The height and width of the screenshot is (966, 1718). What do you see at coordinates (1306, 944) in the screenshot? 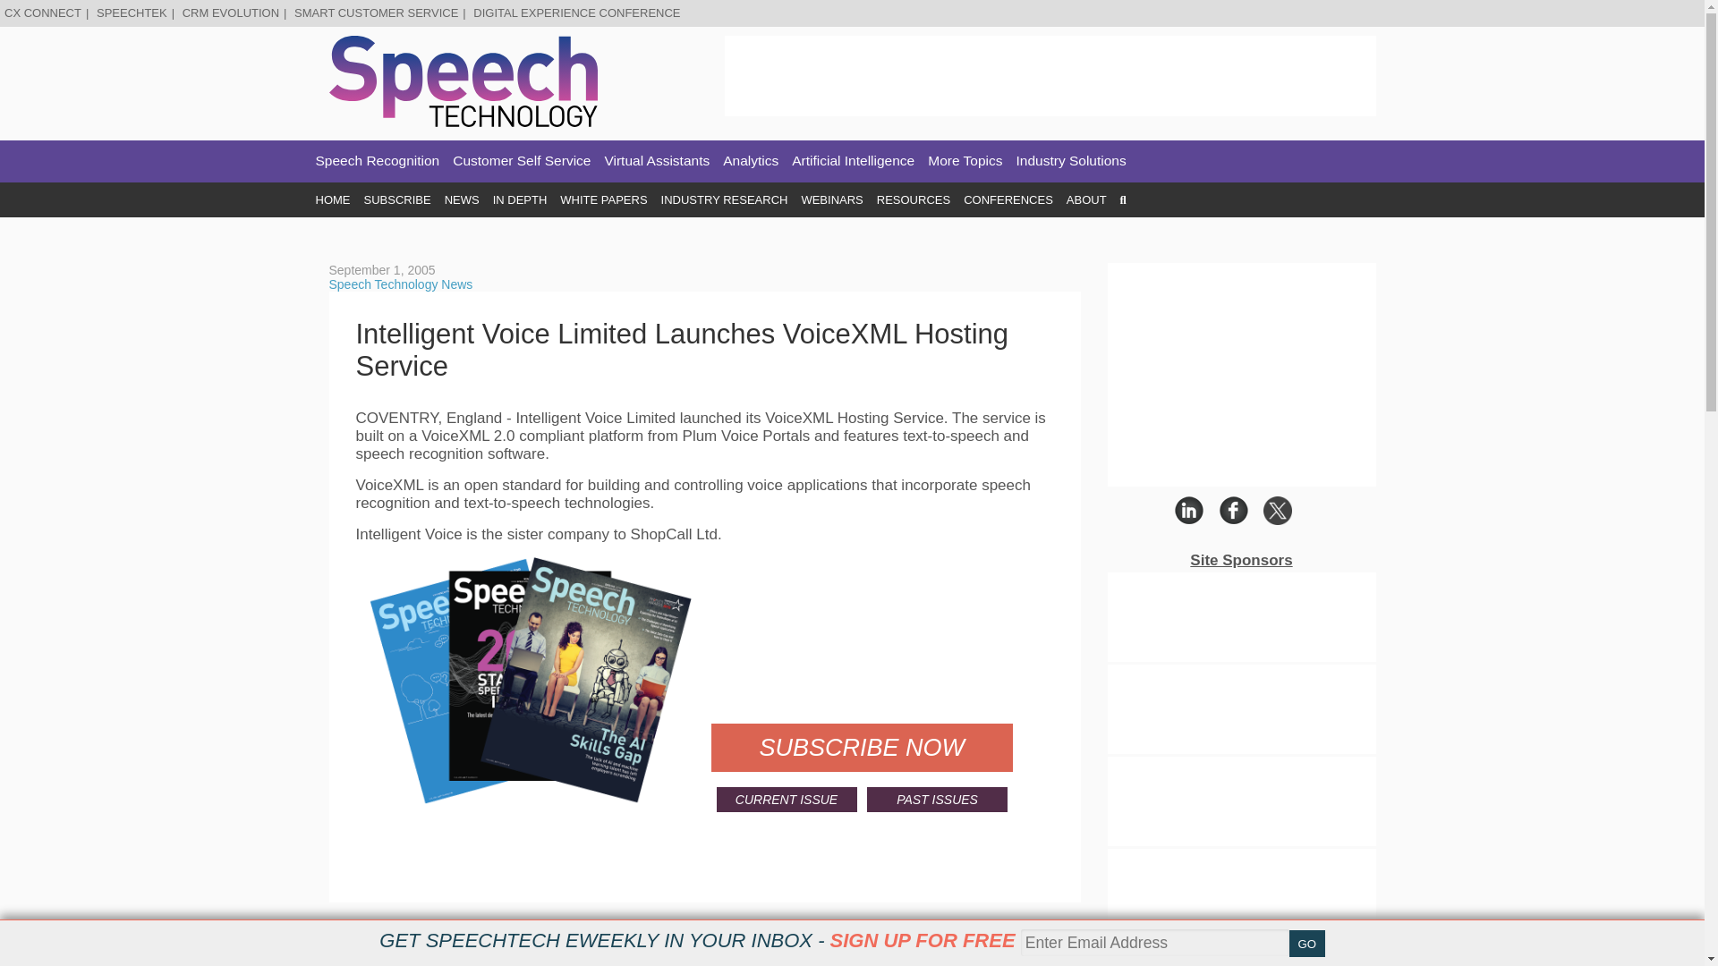
I see `GO` at bounding box center [1306, 944].